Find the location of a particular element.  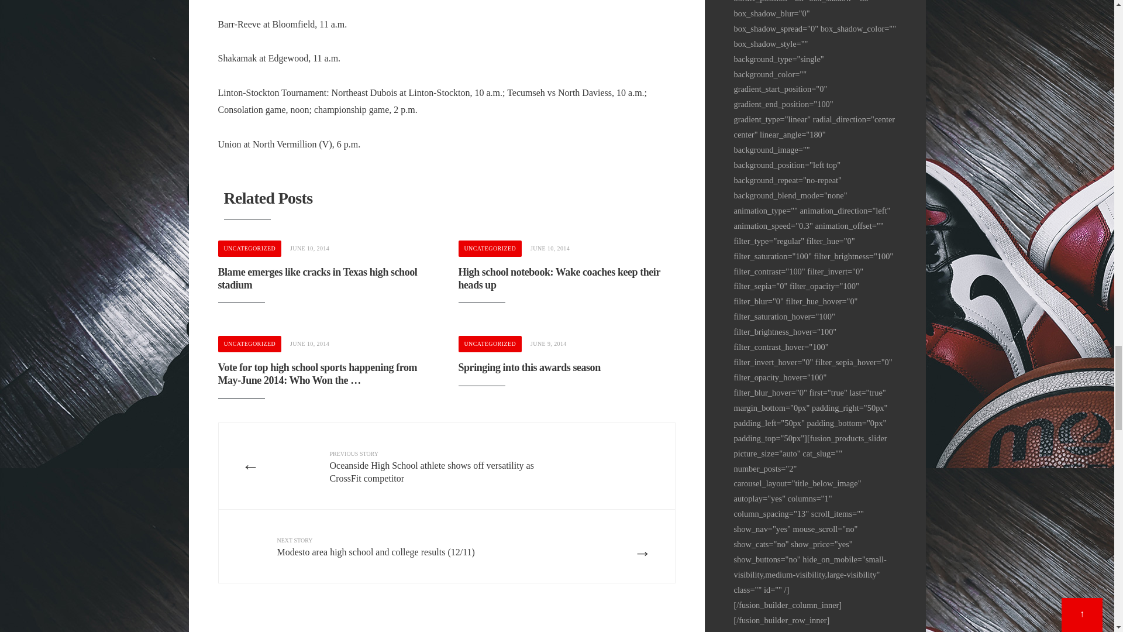

UNCATEGORIZED is located at coordinates (490, 248).